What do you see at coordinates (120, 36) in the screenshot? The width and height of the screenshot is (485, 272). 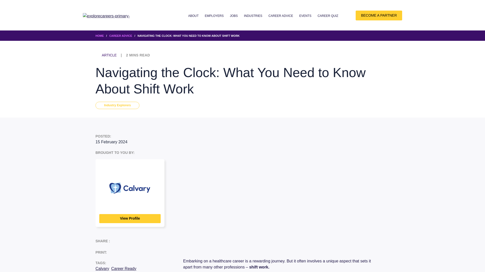 I see `CAREER ADVICE` at bounding box center [120, 36].